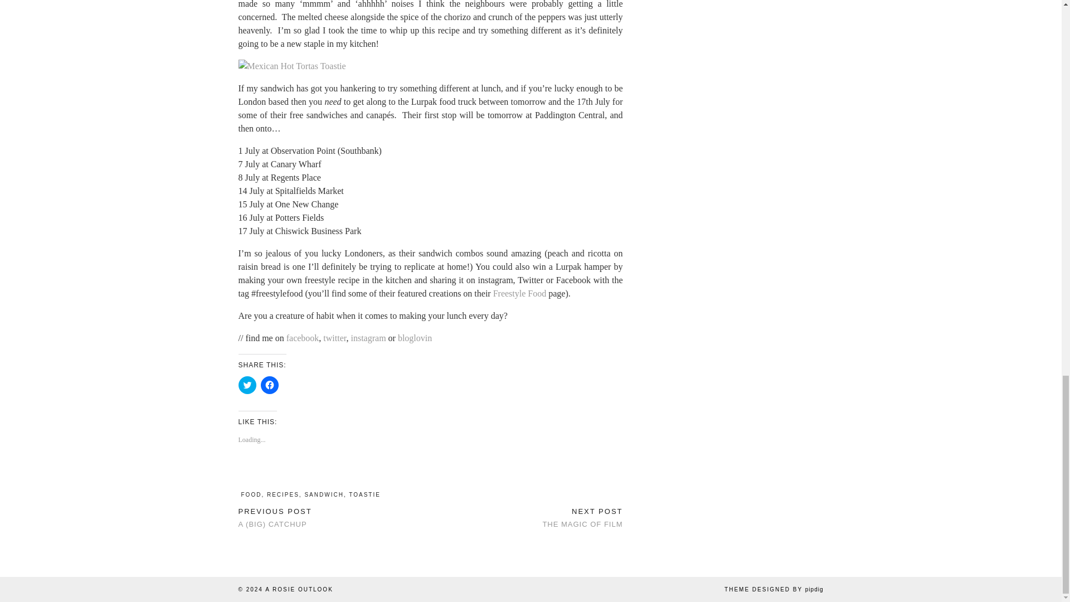 Image resolution: width=1070 pixels, height=602 pixels. Describe the element at coordinates (520, 293) in the screenshot. I see `Freestyle Food` at that location.